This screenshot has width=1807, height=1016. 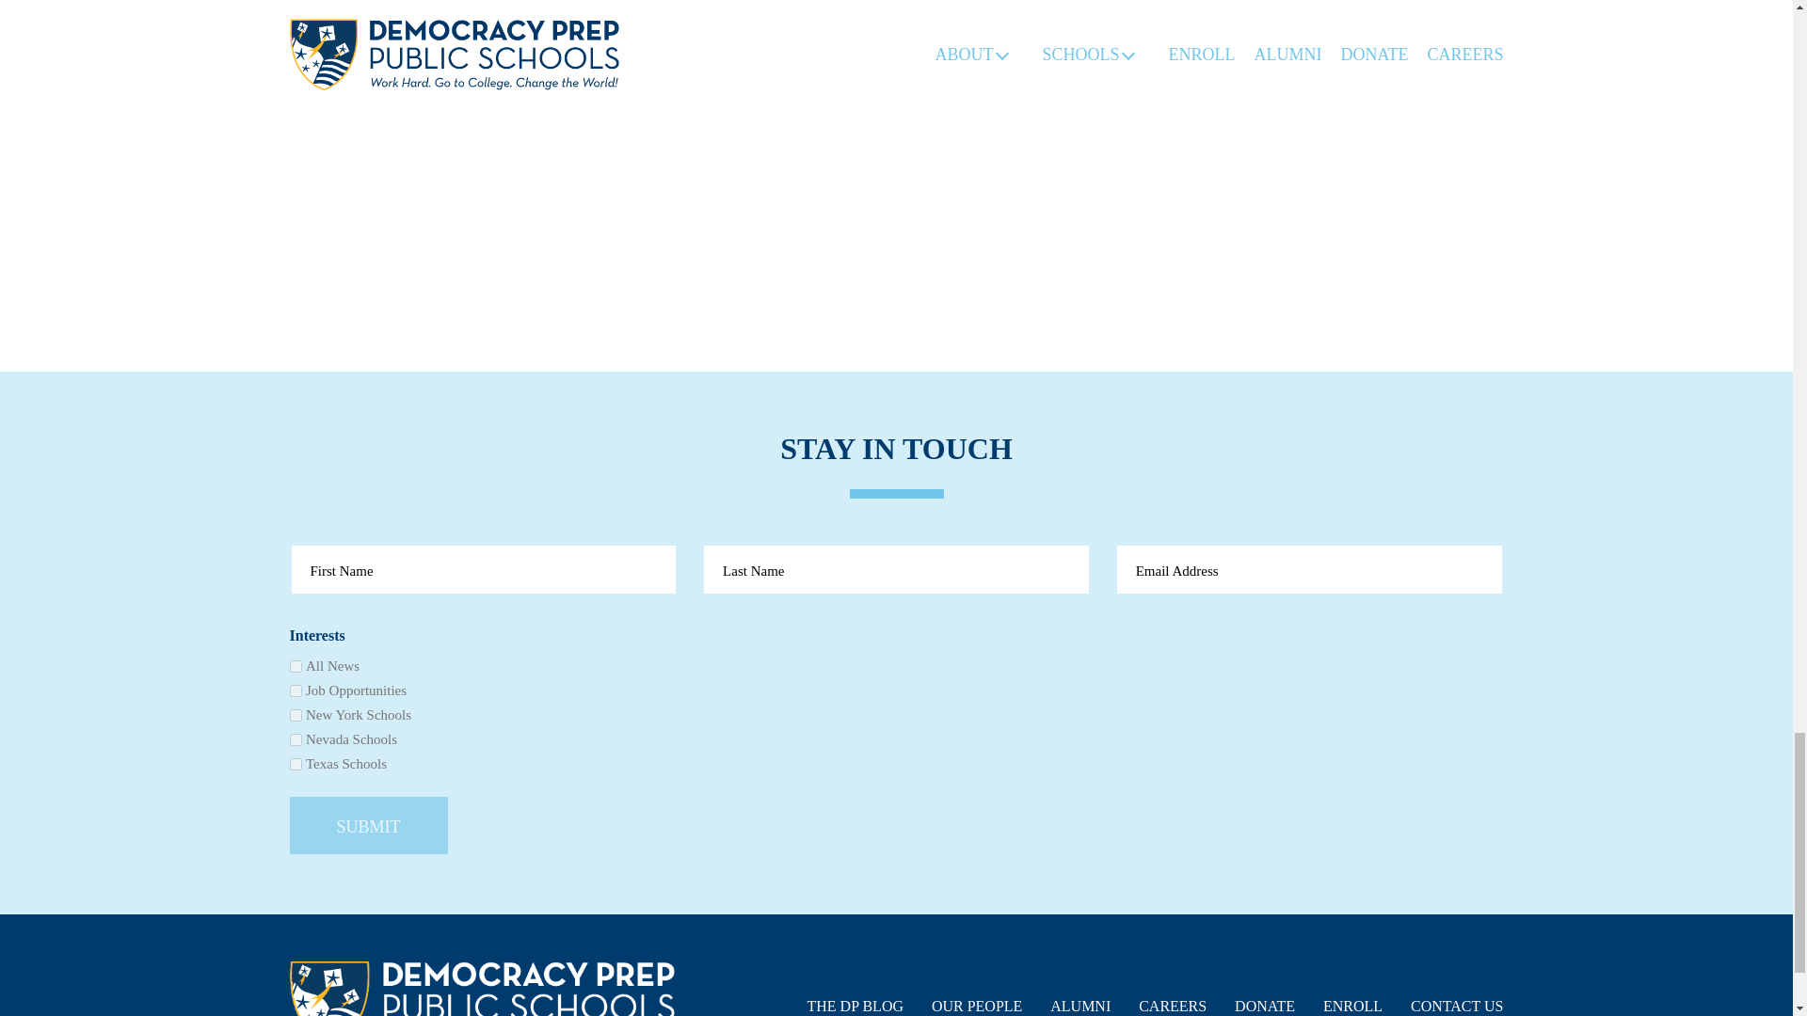 I want to click on Submit, so click(x=369, y=825).